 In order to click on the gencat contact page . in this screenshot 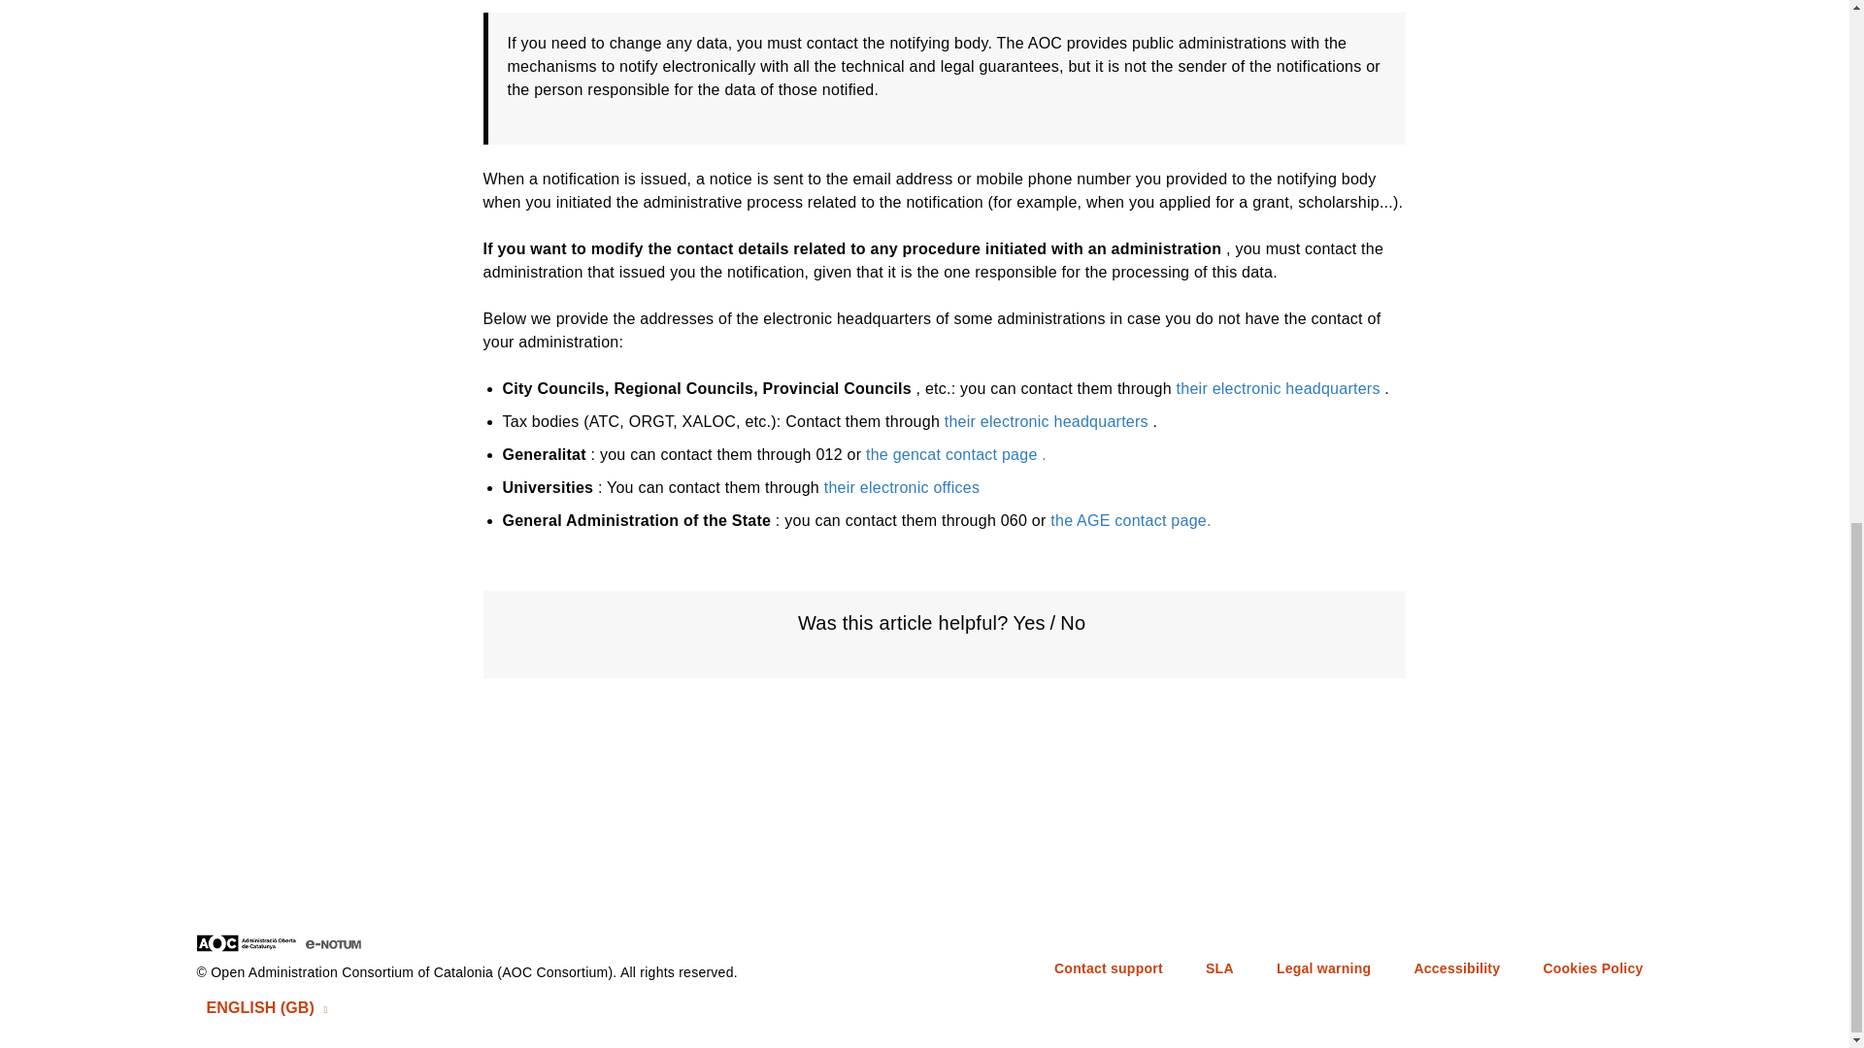, I will do `click(955, 454)`.